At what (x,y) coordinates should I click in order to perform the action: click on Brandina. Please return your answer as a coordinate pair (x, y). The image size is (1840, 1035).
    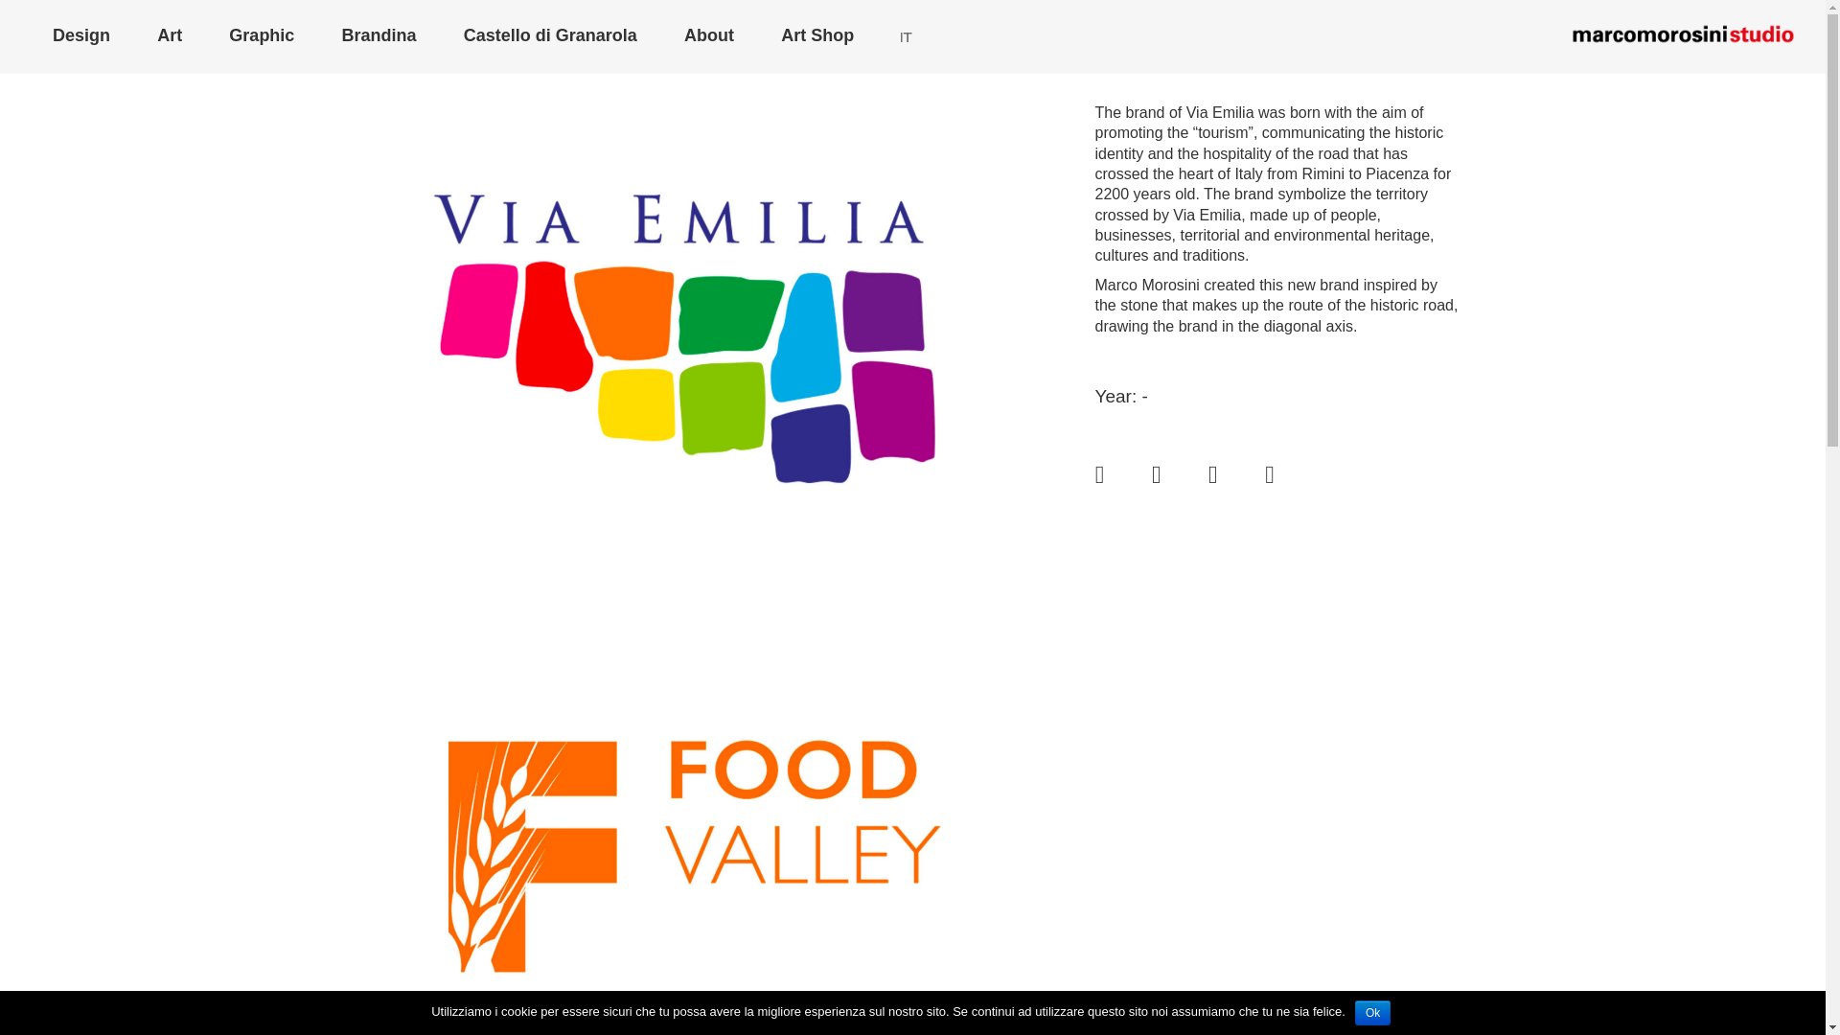
    Looking at the image, I should click on (379, 35).